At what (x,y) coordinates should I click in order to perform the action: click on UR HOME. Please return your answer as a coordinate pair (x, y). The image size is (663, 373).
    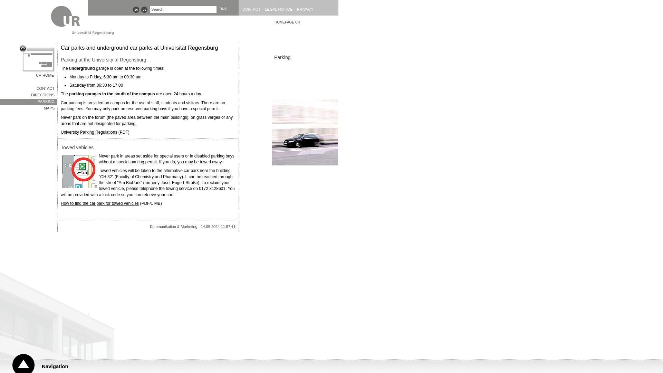
    Looking at the image, I should click on (37, 61).